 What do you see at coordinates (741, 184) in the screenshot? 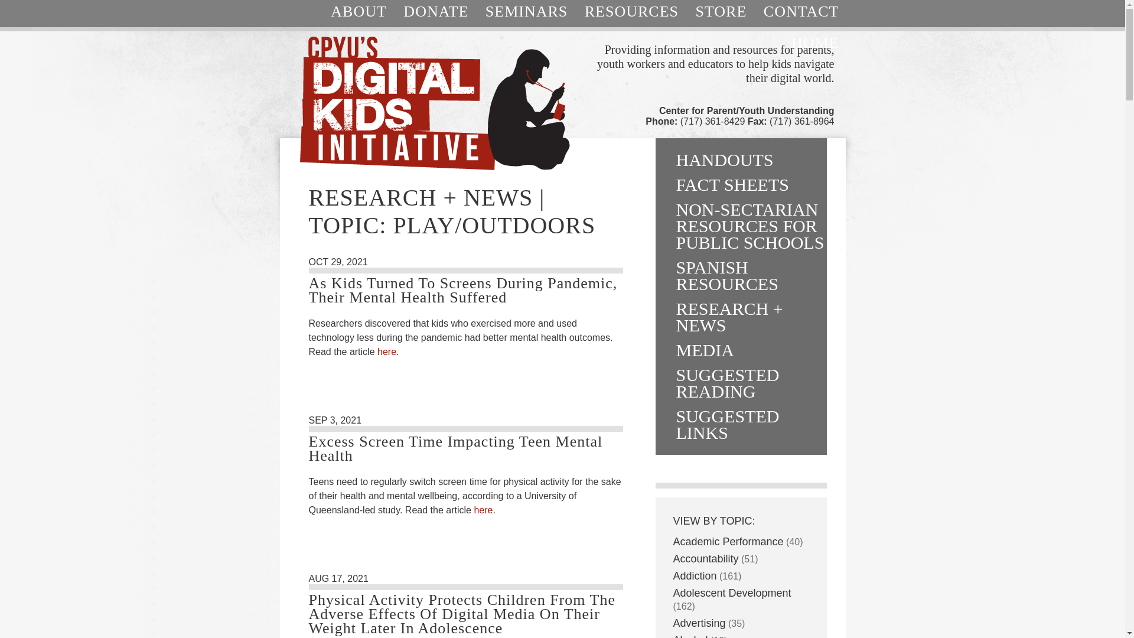
I see `FACT SHEETS` at bounding box center [741, 184].